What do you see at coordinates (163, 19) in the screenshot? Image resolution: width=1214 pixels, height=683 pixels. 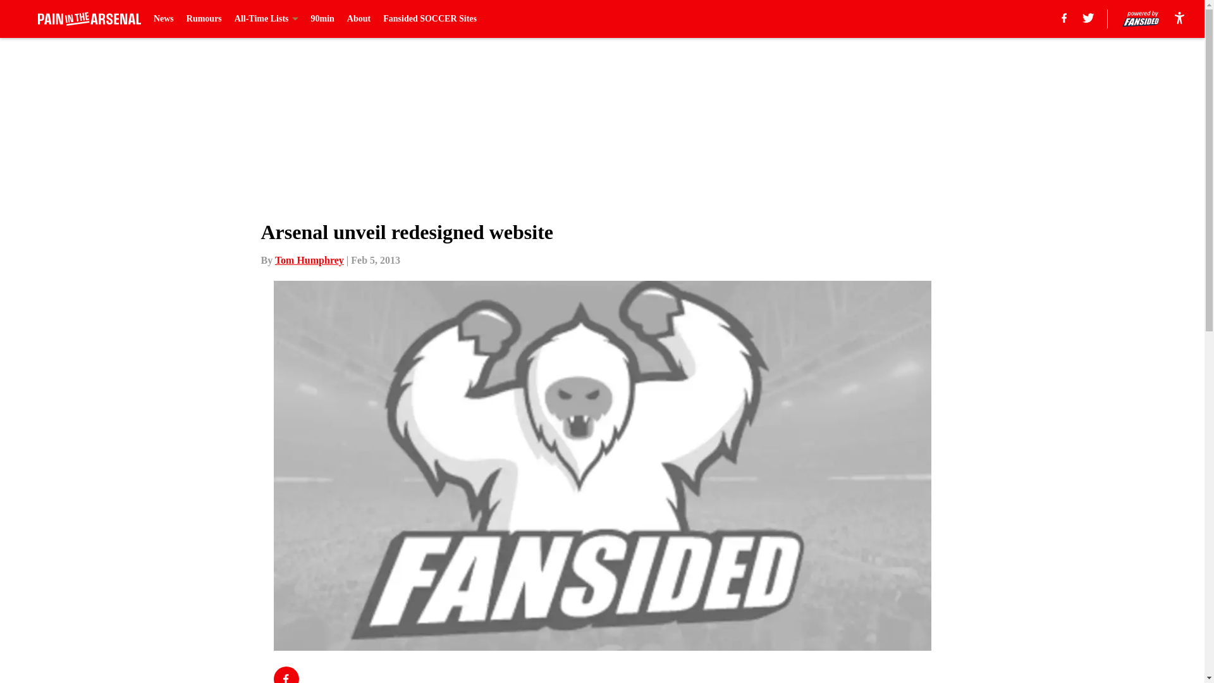 I see `News` at bounding box center [163, 19].